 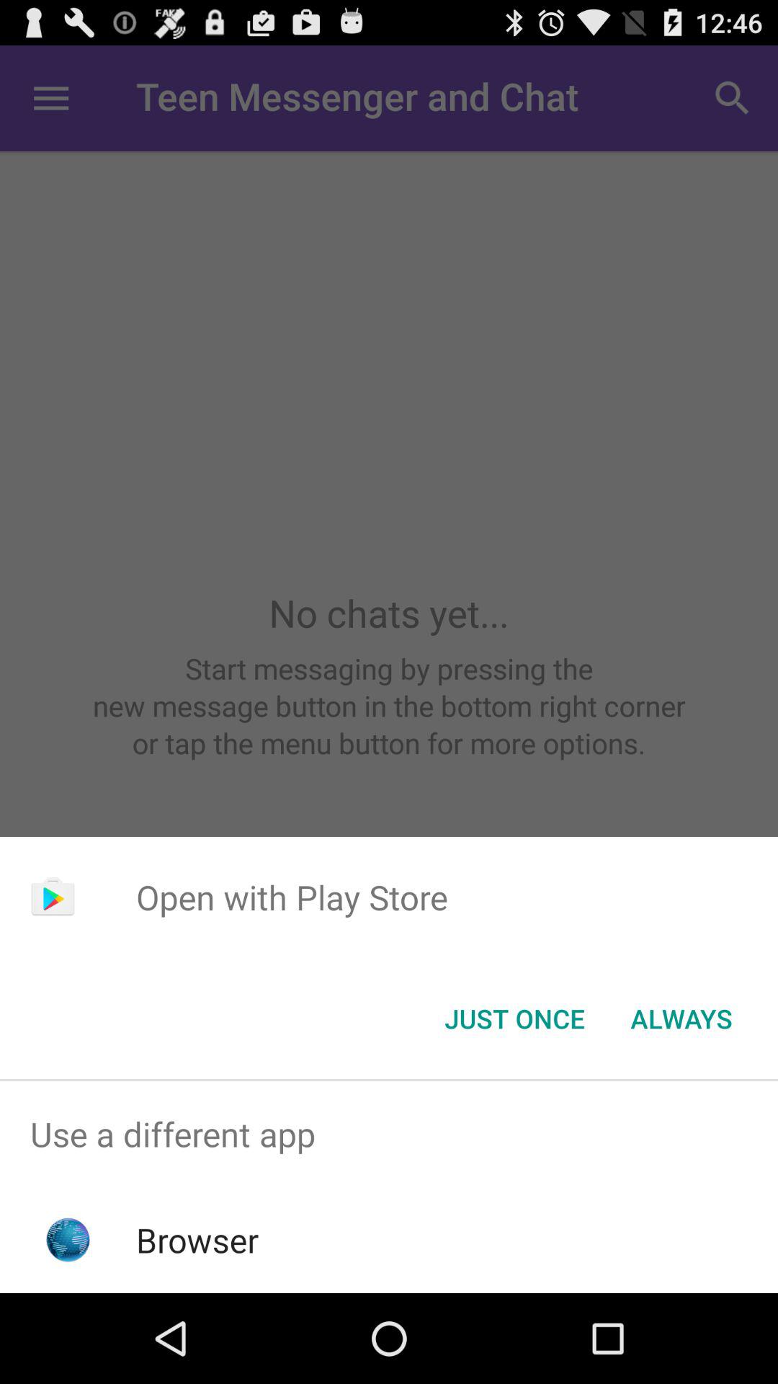 I want to click on jump to always item, so click(x=681, y=1019).